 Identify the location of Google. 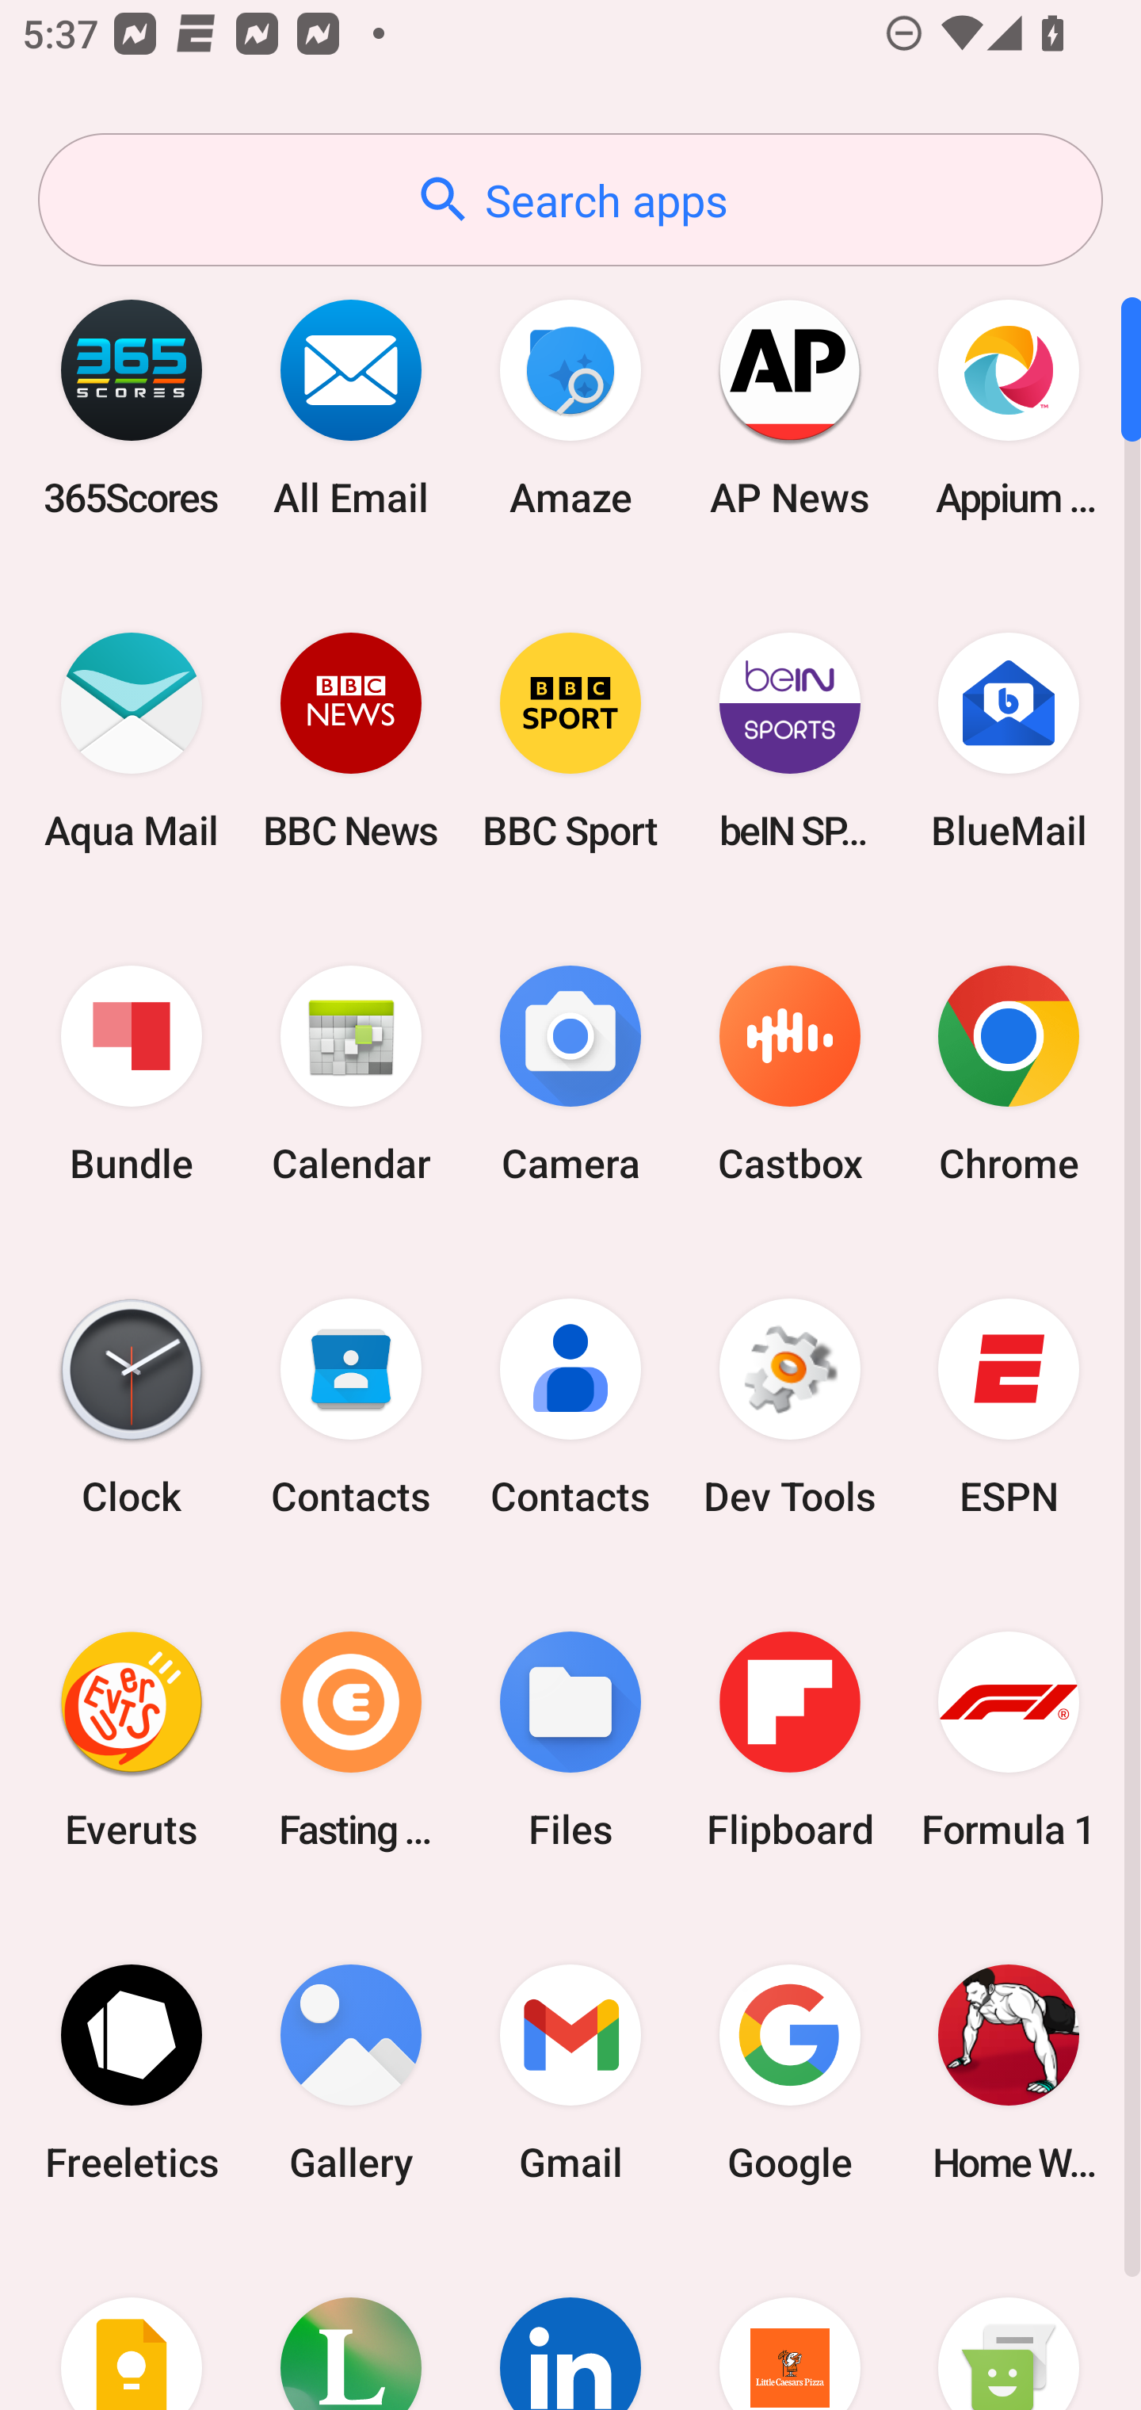
(789, 2072).